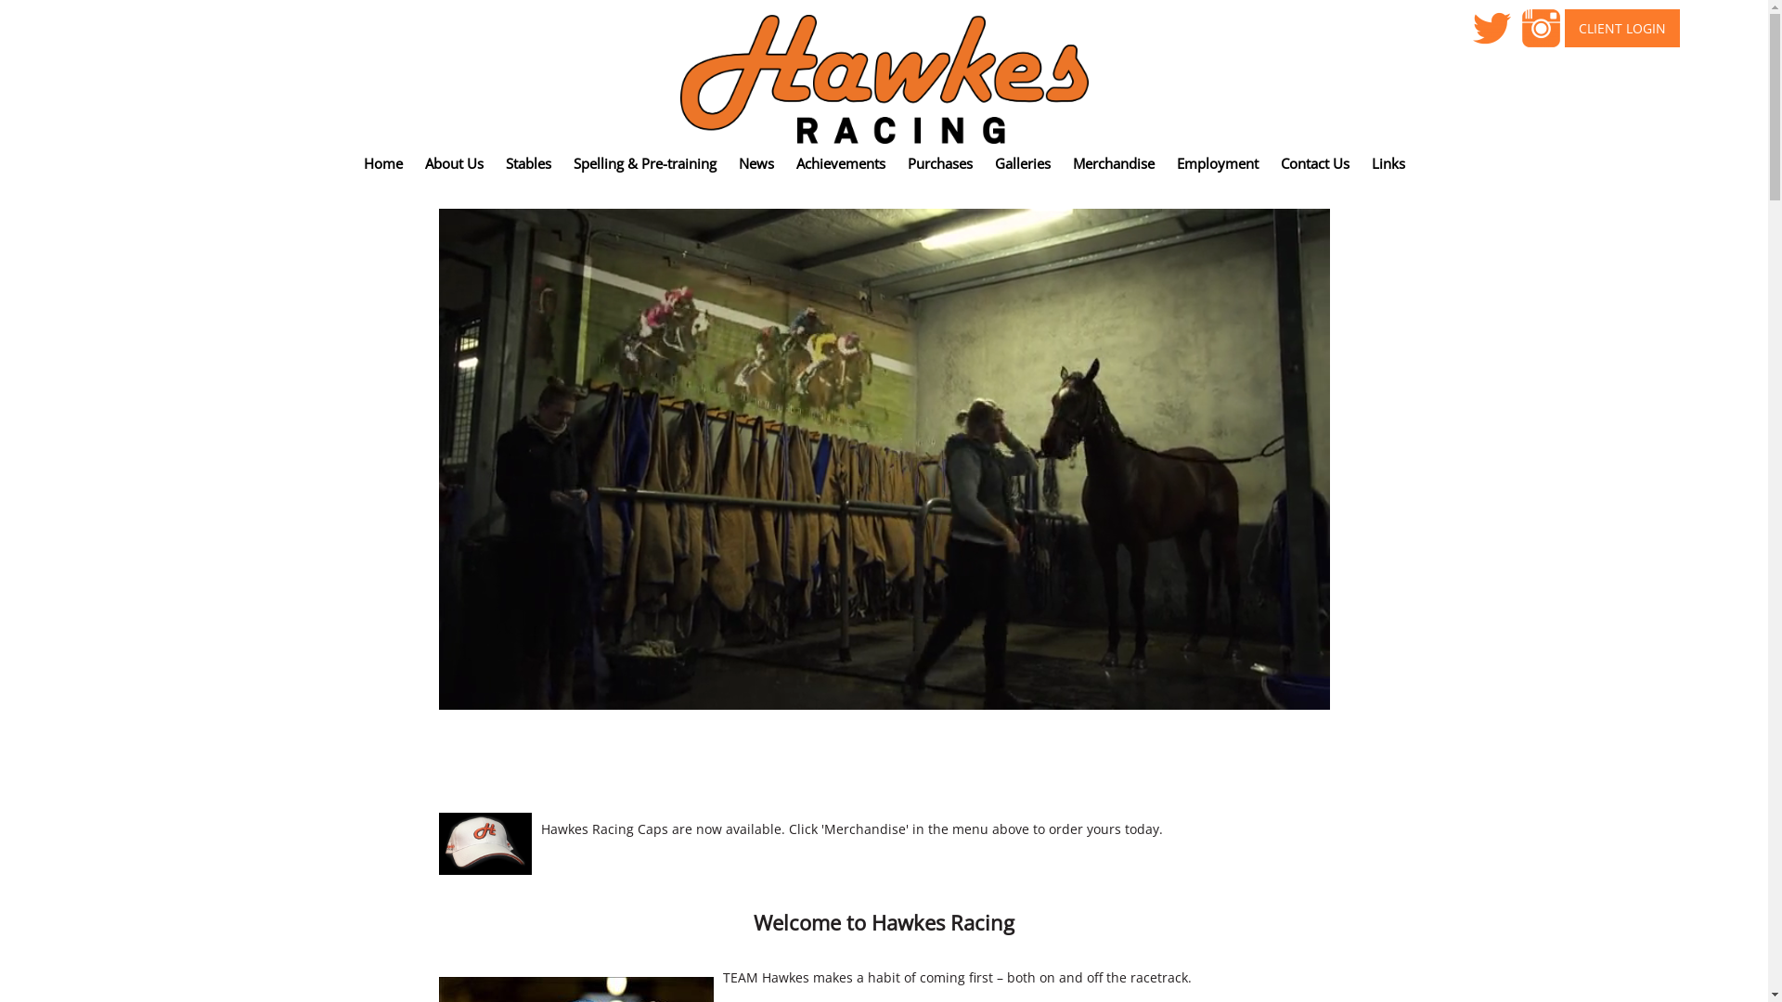 The image size is (1782, 1002). I want to click on CLIENT LOGIN, so click(1622, 28).